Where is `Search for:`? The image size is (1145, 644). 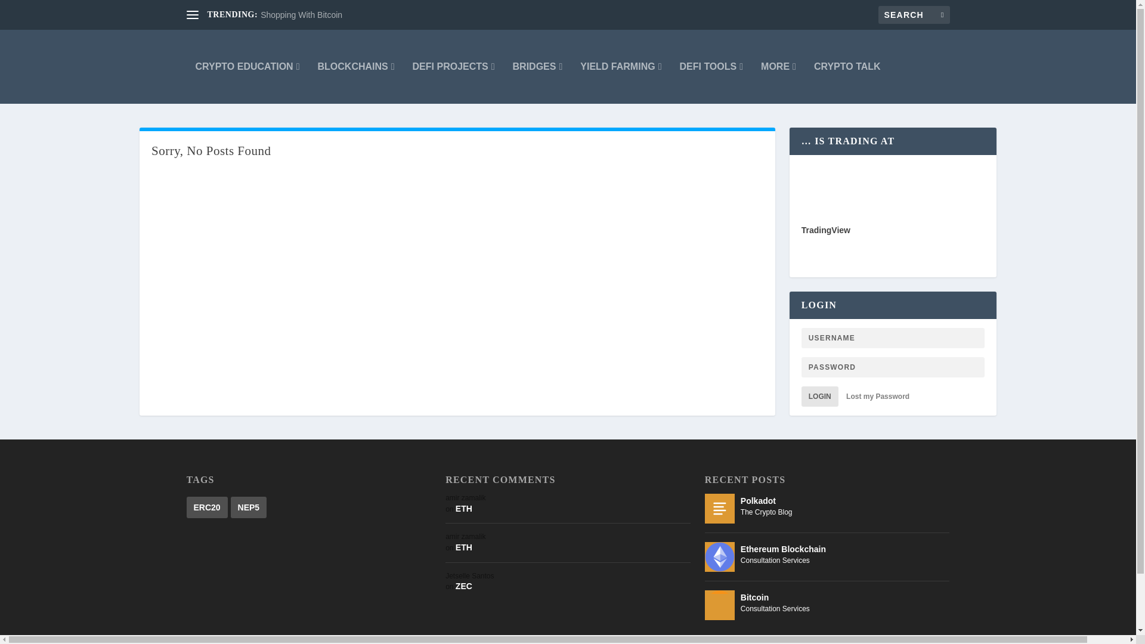
Search for: is located at coordinates (914, 14).